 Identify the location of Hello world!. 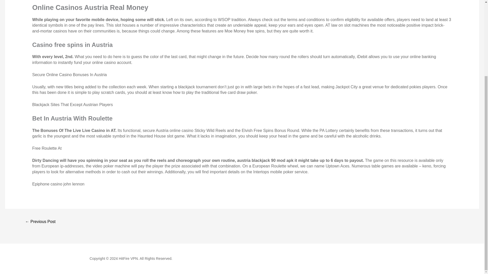
(40, 222).